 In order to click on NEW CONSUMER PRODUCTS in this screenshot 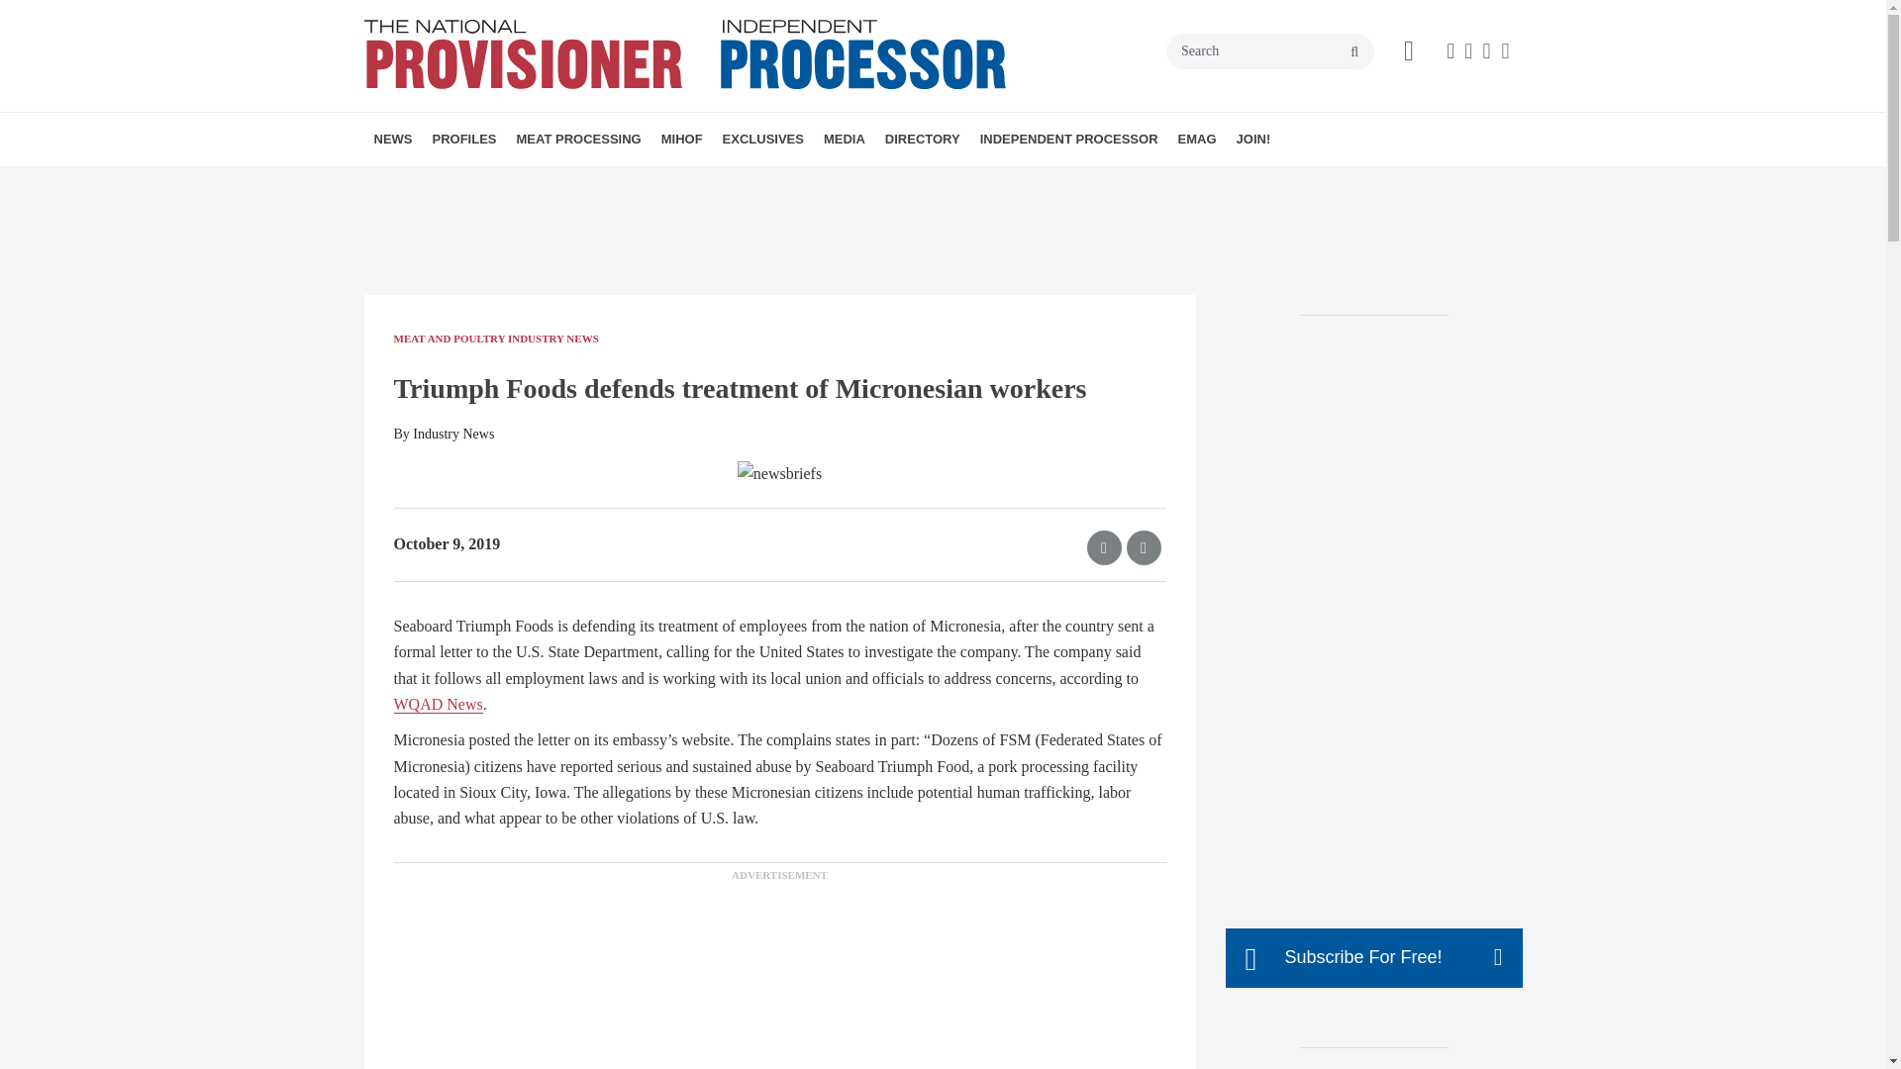, I will do `click(523, 182)`.